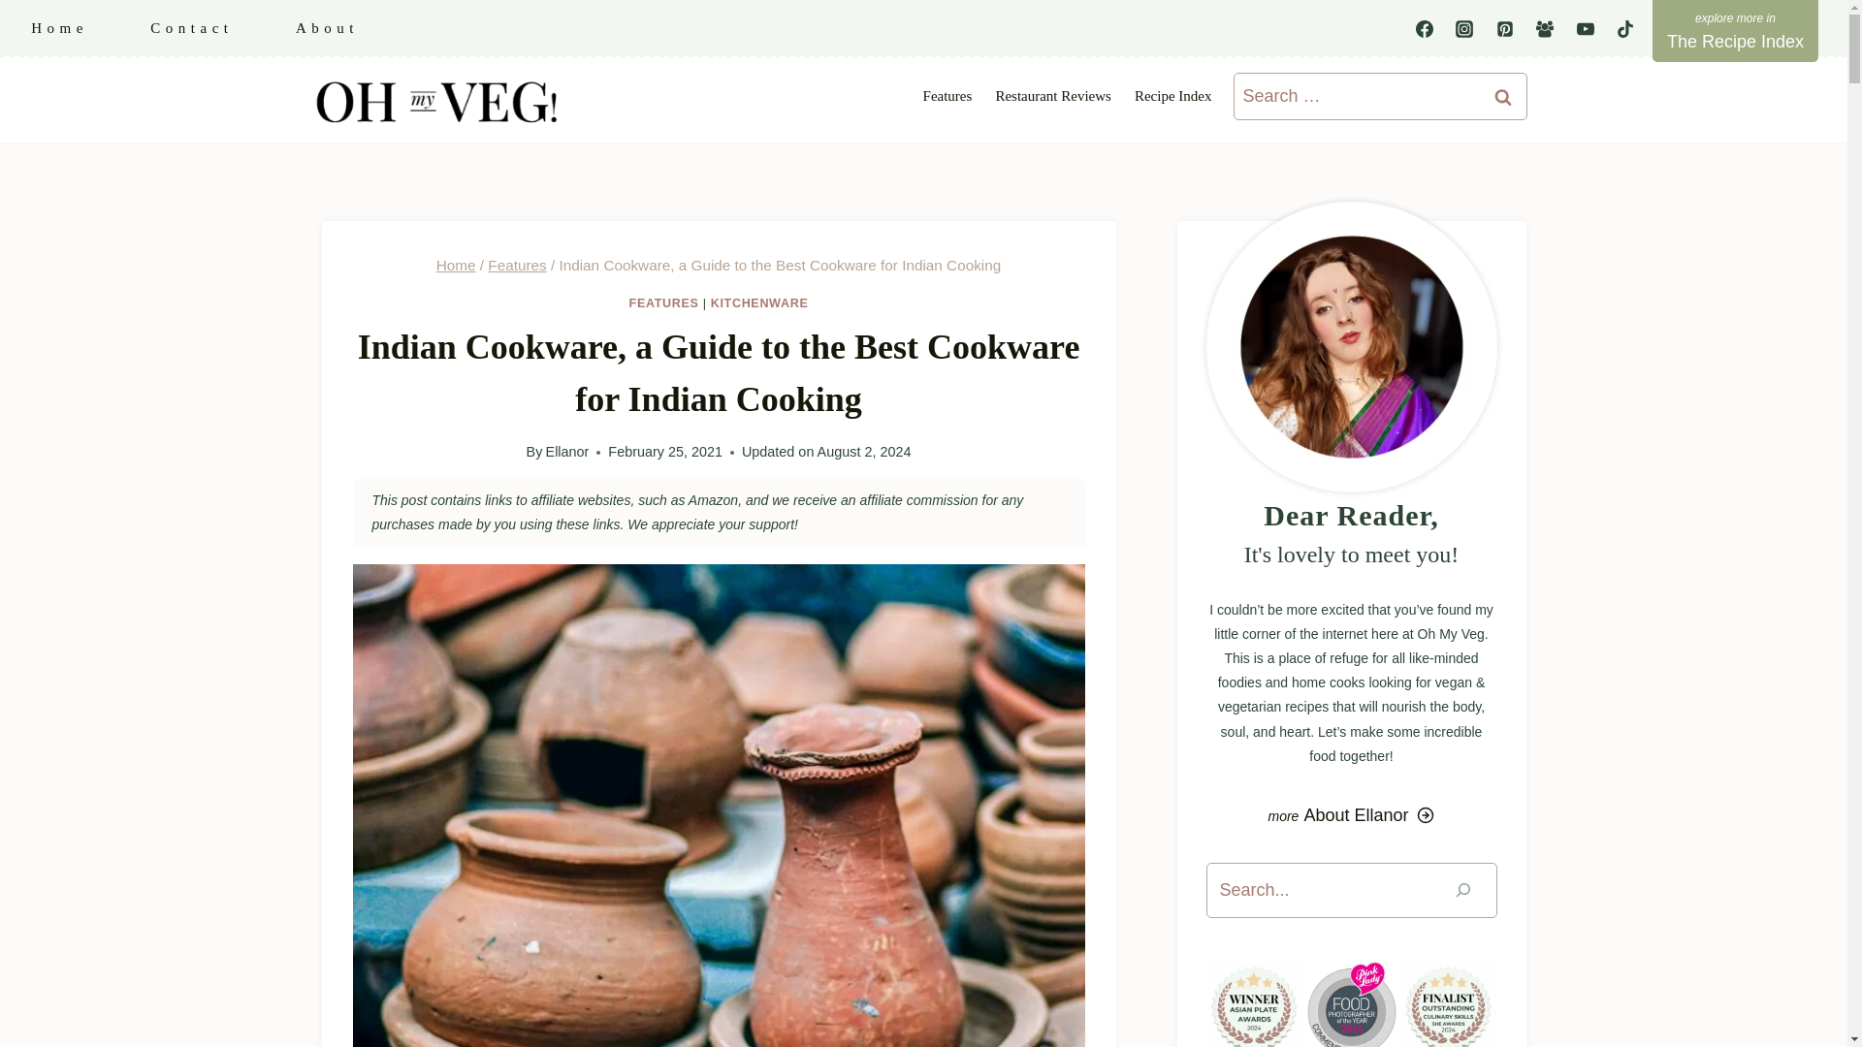 The height and width of the screenshot is (1047, 1862). Describe the element at coordinates (1052, 96) in the screenshot. I see `Restaurant Reviews` at that location.